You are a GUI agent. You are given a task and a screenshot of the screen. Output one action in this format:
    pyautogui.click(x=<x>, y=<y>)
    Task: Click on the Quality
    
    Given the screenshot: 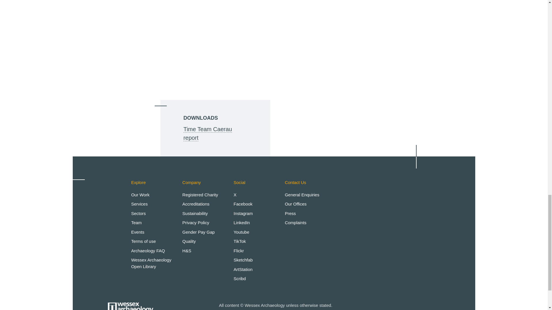 What is the action you would take?
    pyautogui.click(x=189, y=241)
    